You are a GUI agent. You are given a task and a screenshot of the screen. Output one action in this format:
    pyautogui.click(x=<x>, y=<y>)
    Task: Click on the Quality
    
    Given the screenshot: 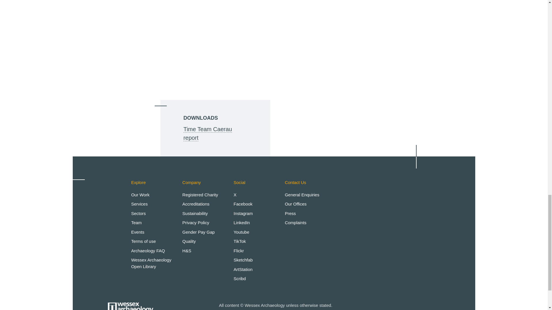 What is the action you would take?
    pyautogui.click(x=189, y=241)
    